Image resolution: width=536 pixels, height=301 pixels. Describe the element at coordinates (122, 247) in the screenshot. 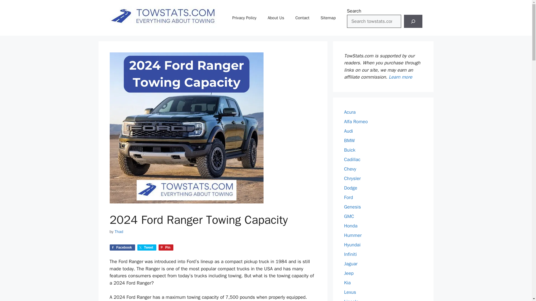

I see `Share on Facebook` at that location.